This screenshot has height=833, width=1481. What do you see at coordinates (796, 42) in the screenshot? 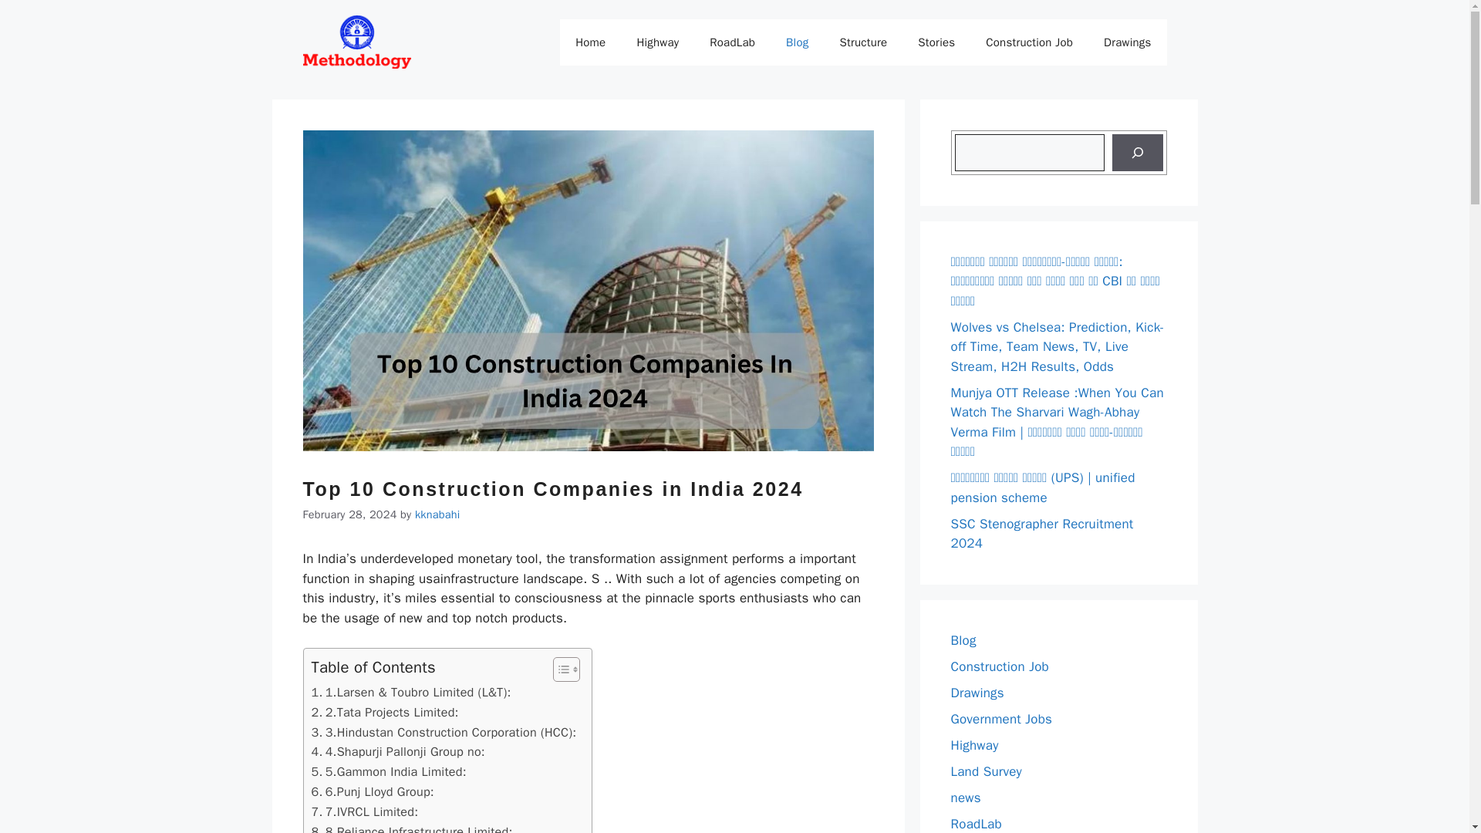
I see `Blog` at bounding box center [796, 42].